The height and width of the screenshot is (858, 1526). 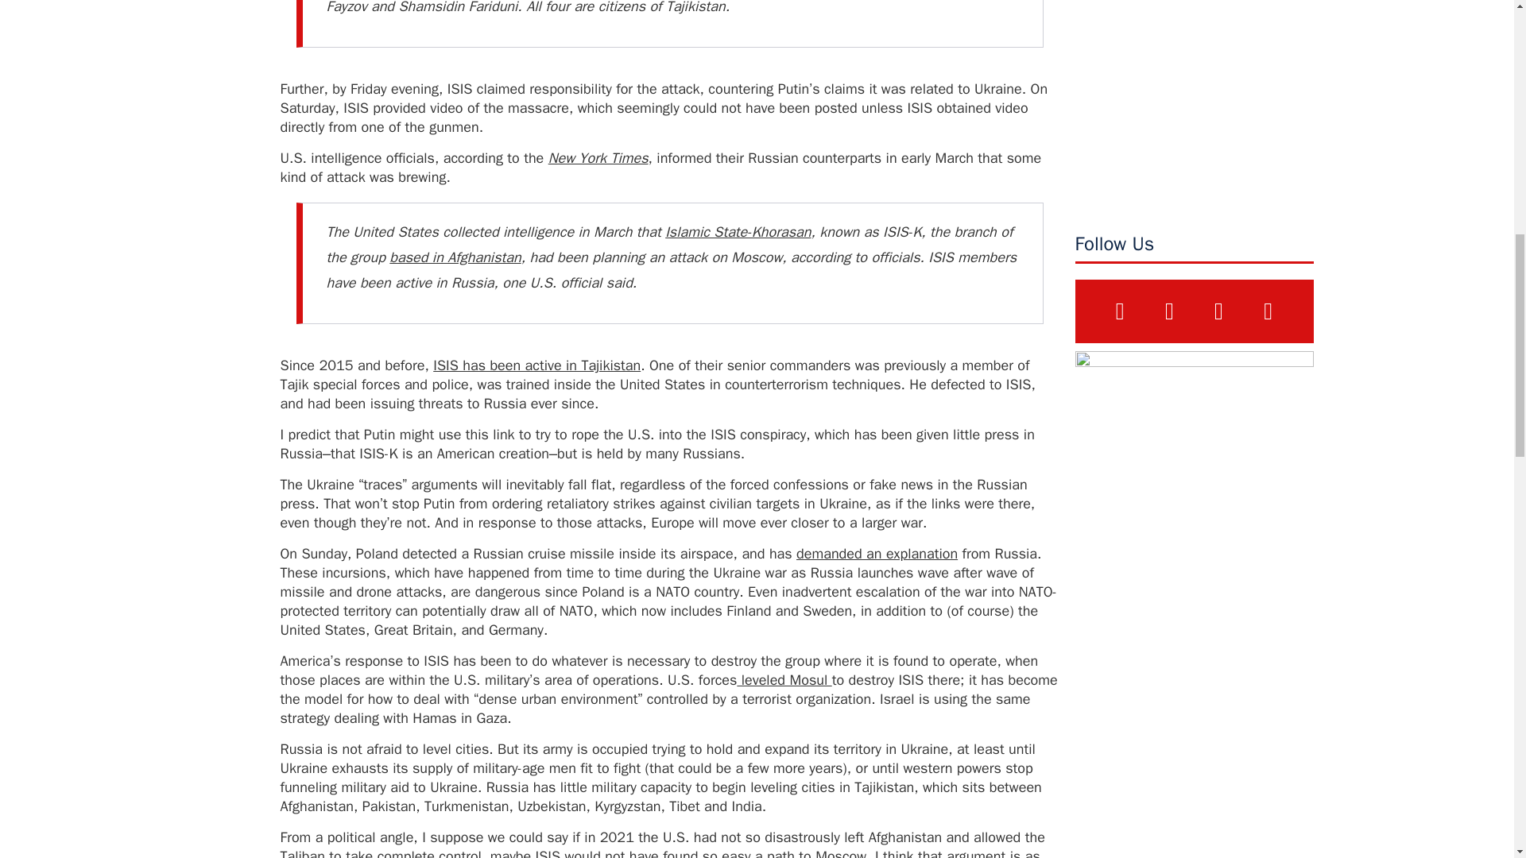 I want to click on Bill O'Reilly is back!, so click(x=1193, y=103).